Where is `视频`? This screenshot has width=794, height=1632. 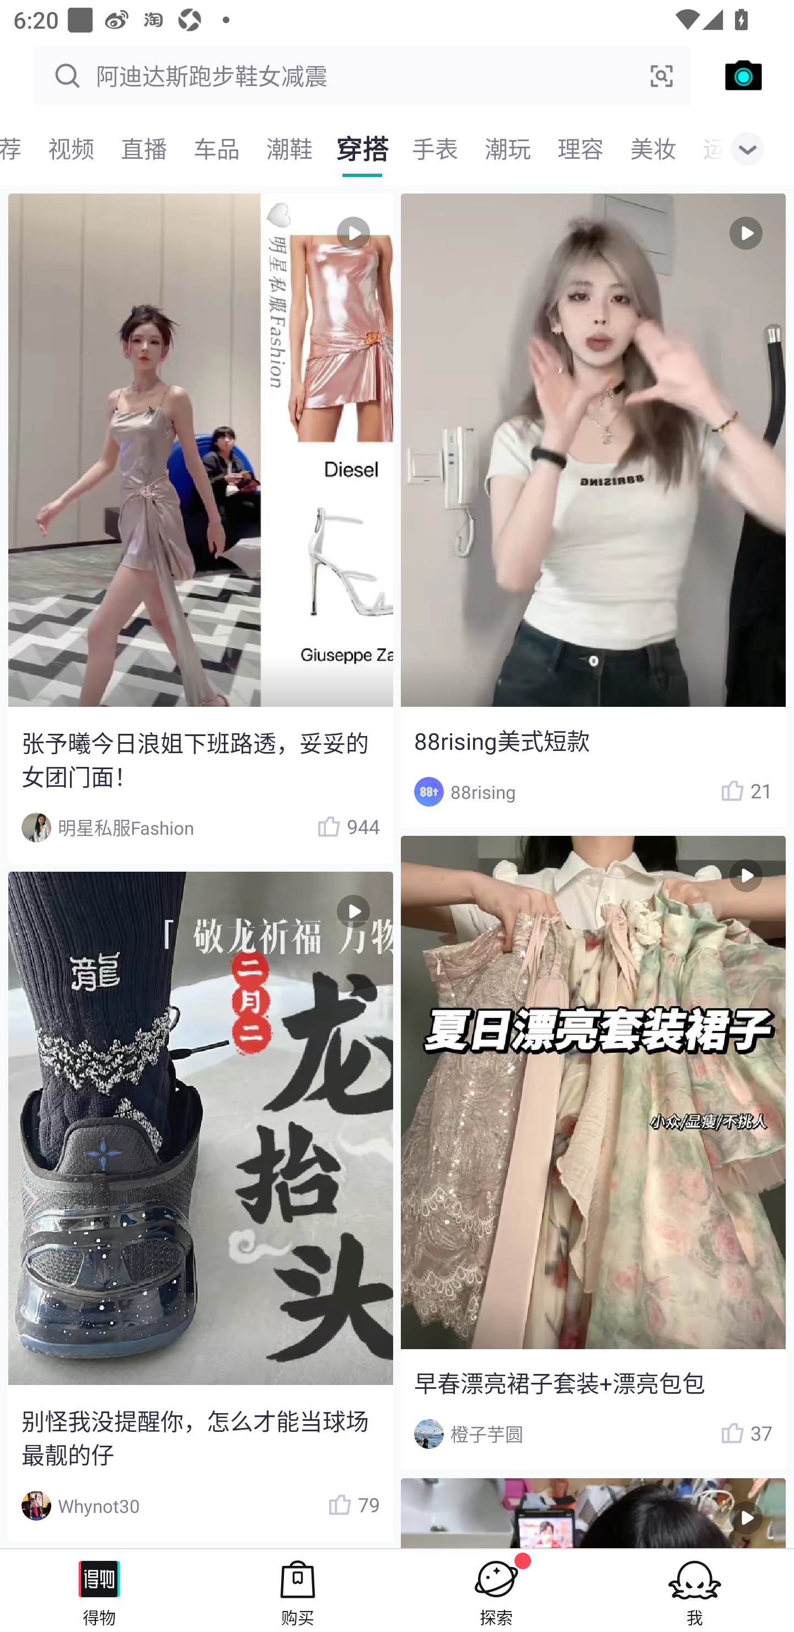 视频 is located at coordinates (71, 149).